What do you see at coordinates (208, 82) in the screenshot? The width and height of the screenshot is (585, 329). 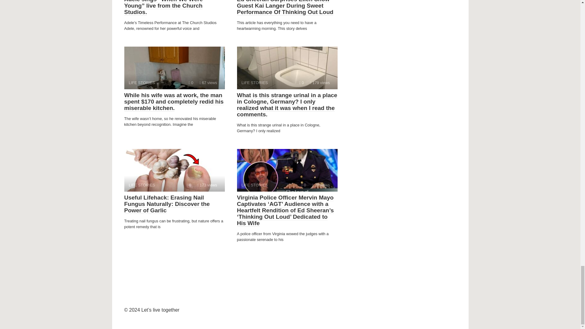 I see `Comments` at bounding box center [208, 82].